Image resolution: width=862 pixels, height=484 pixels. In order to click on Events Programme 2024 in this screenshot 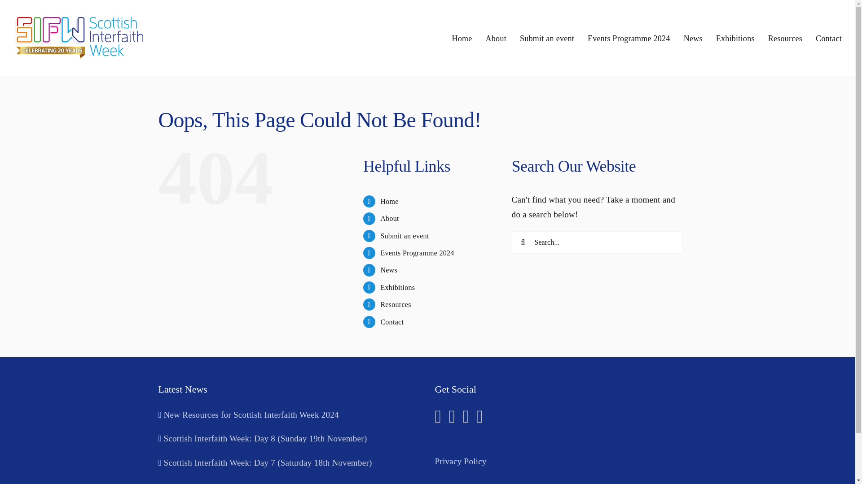, I will do `click(417, 253)`.